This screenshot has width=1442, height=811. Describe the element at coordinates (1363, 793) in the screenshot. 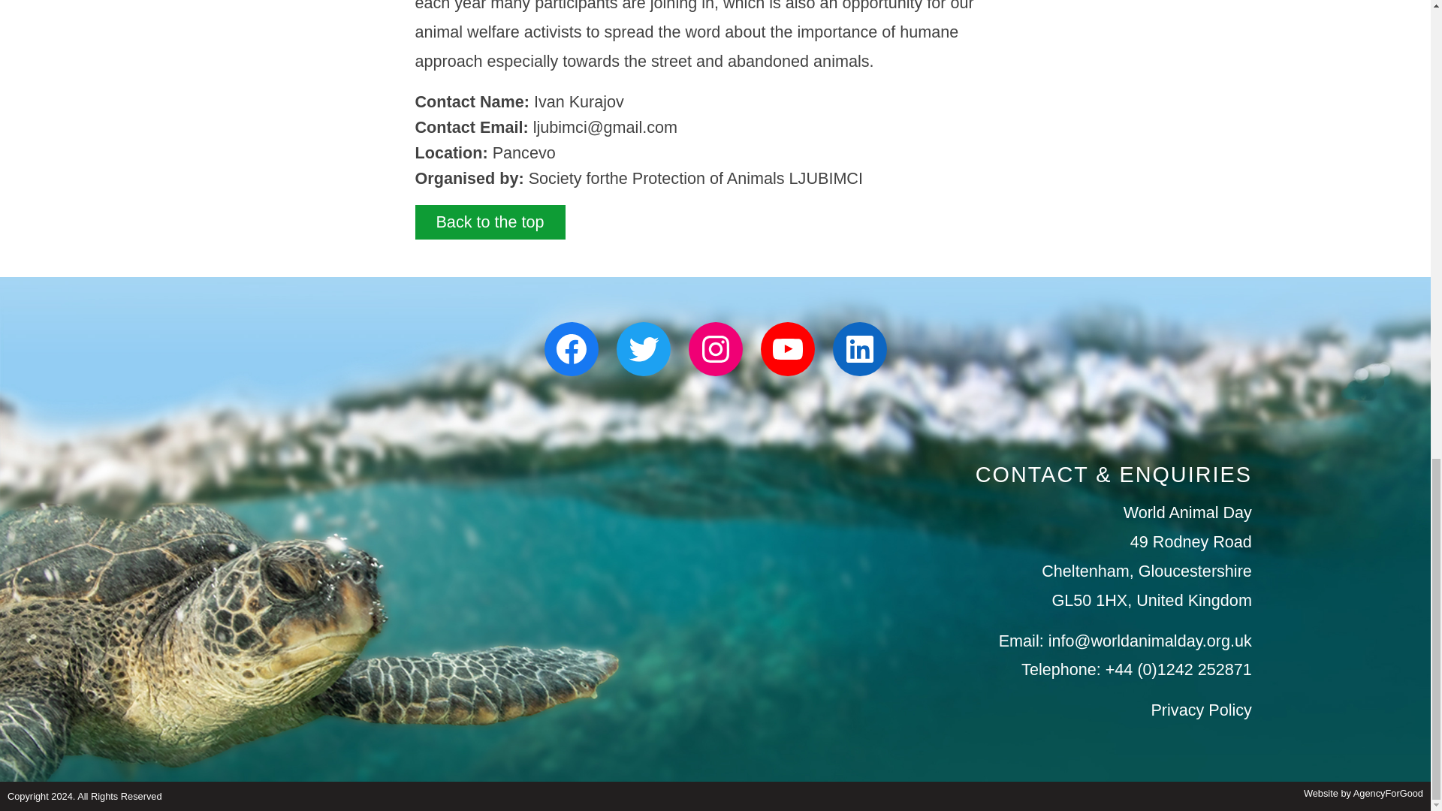

I see `Website by AgencyForGood` at that location.